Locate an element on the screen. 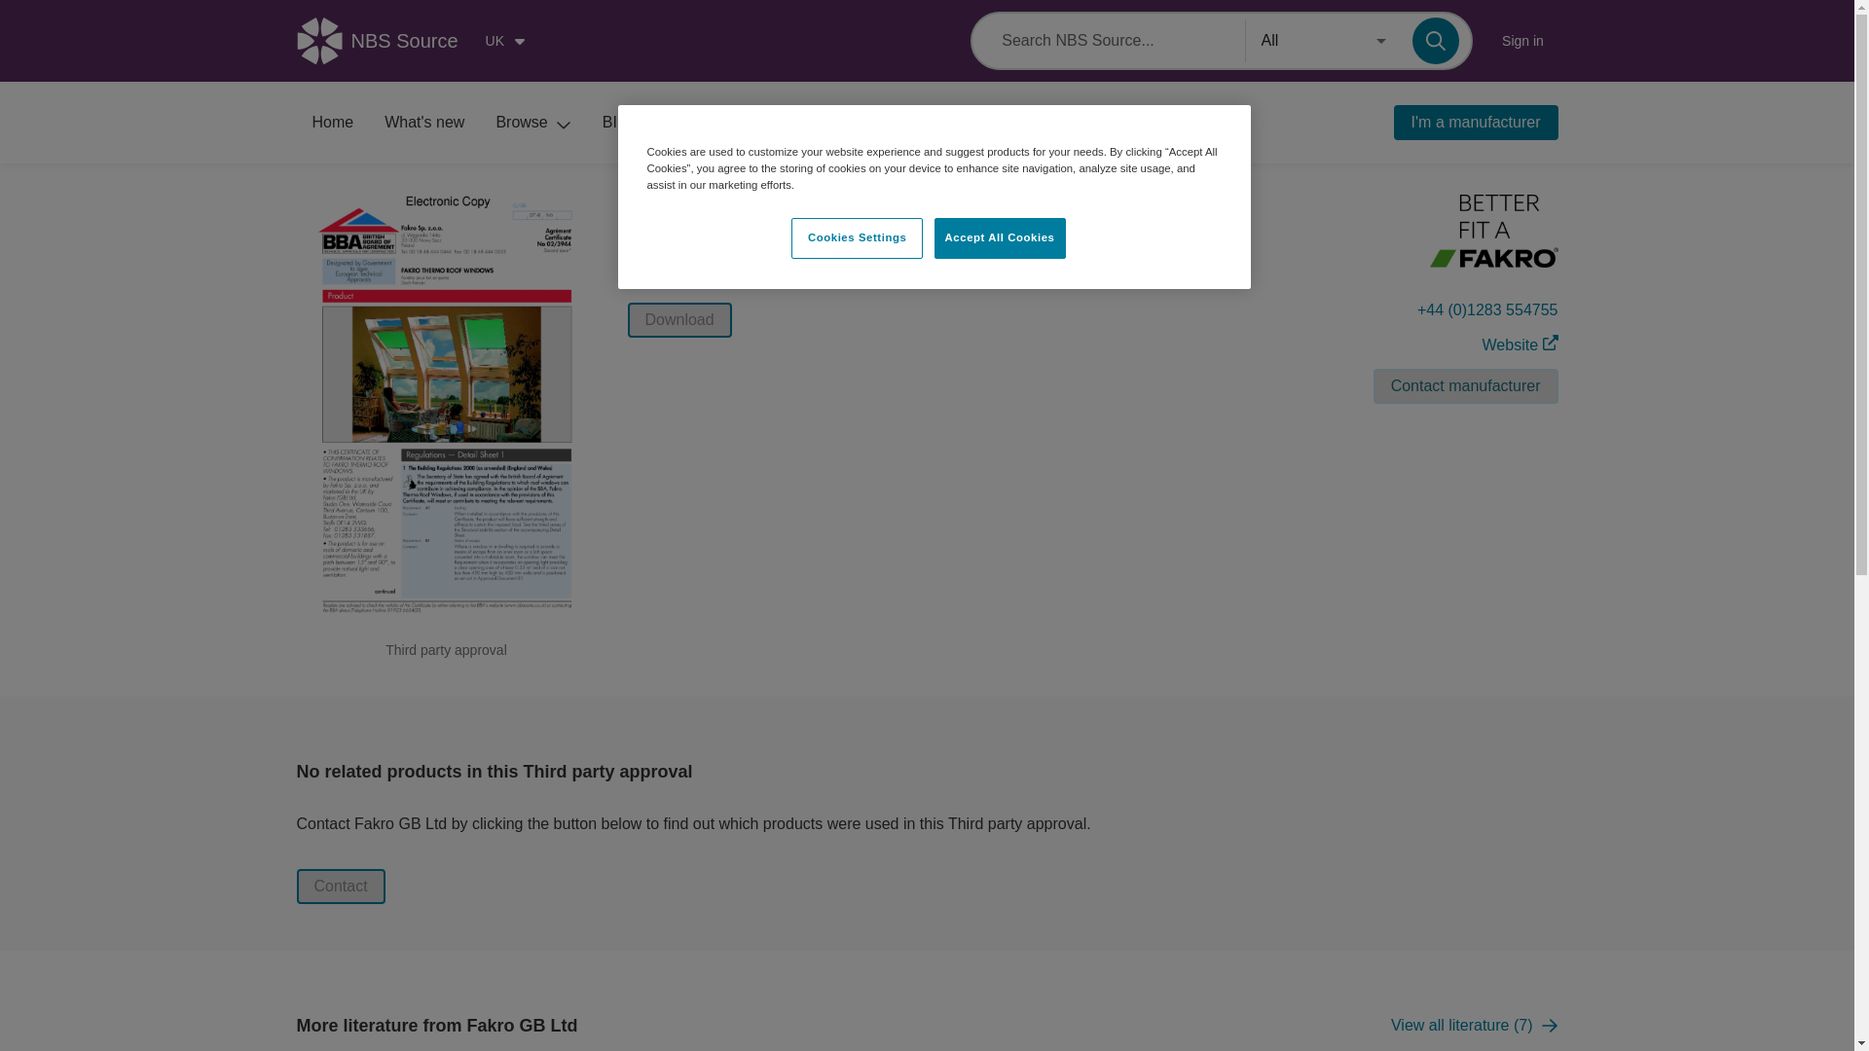  Collections is located at coordinates (877, 123).